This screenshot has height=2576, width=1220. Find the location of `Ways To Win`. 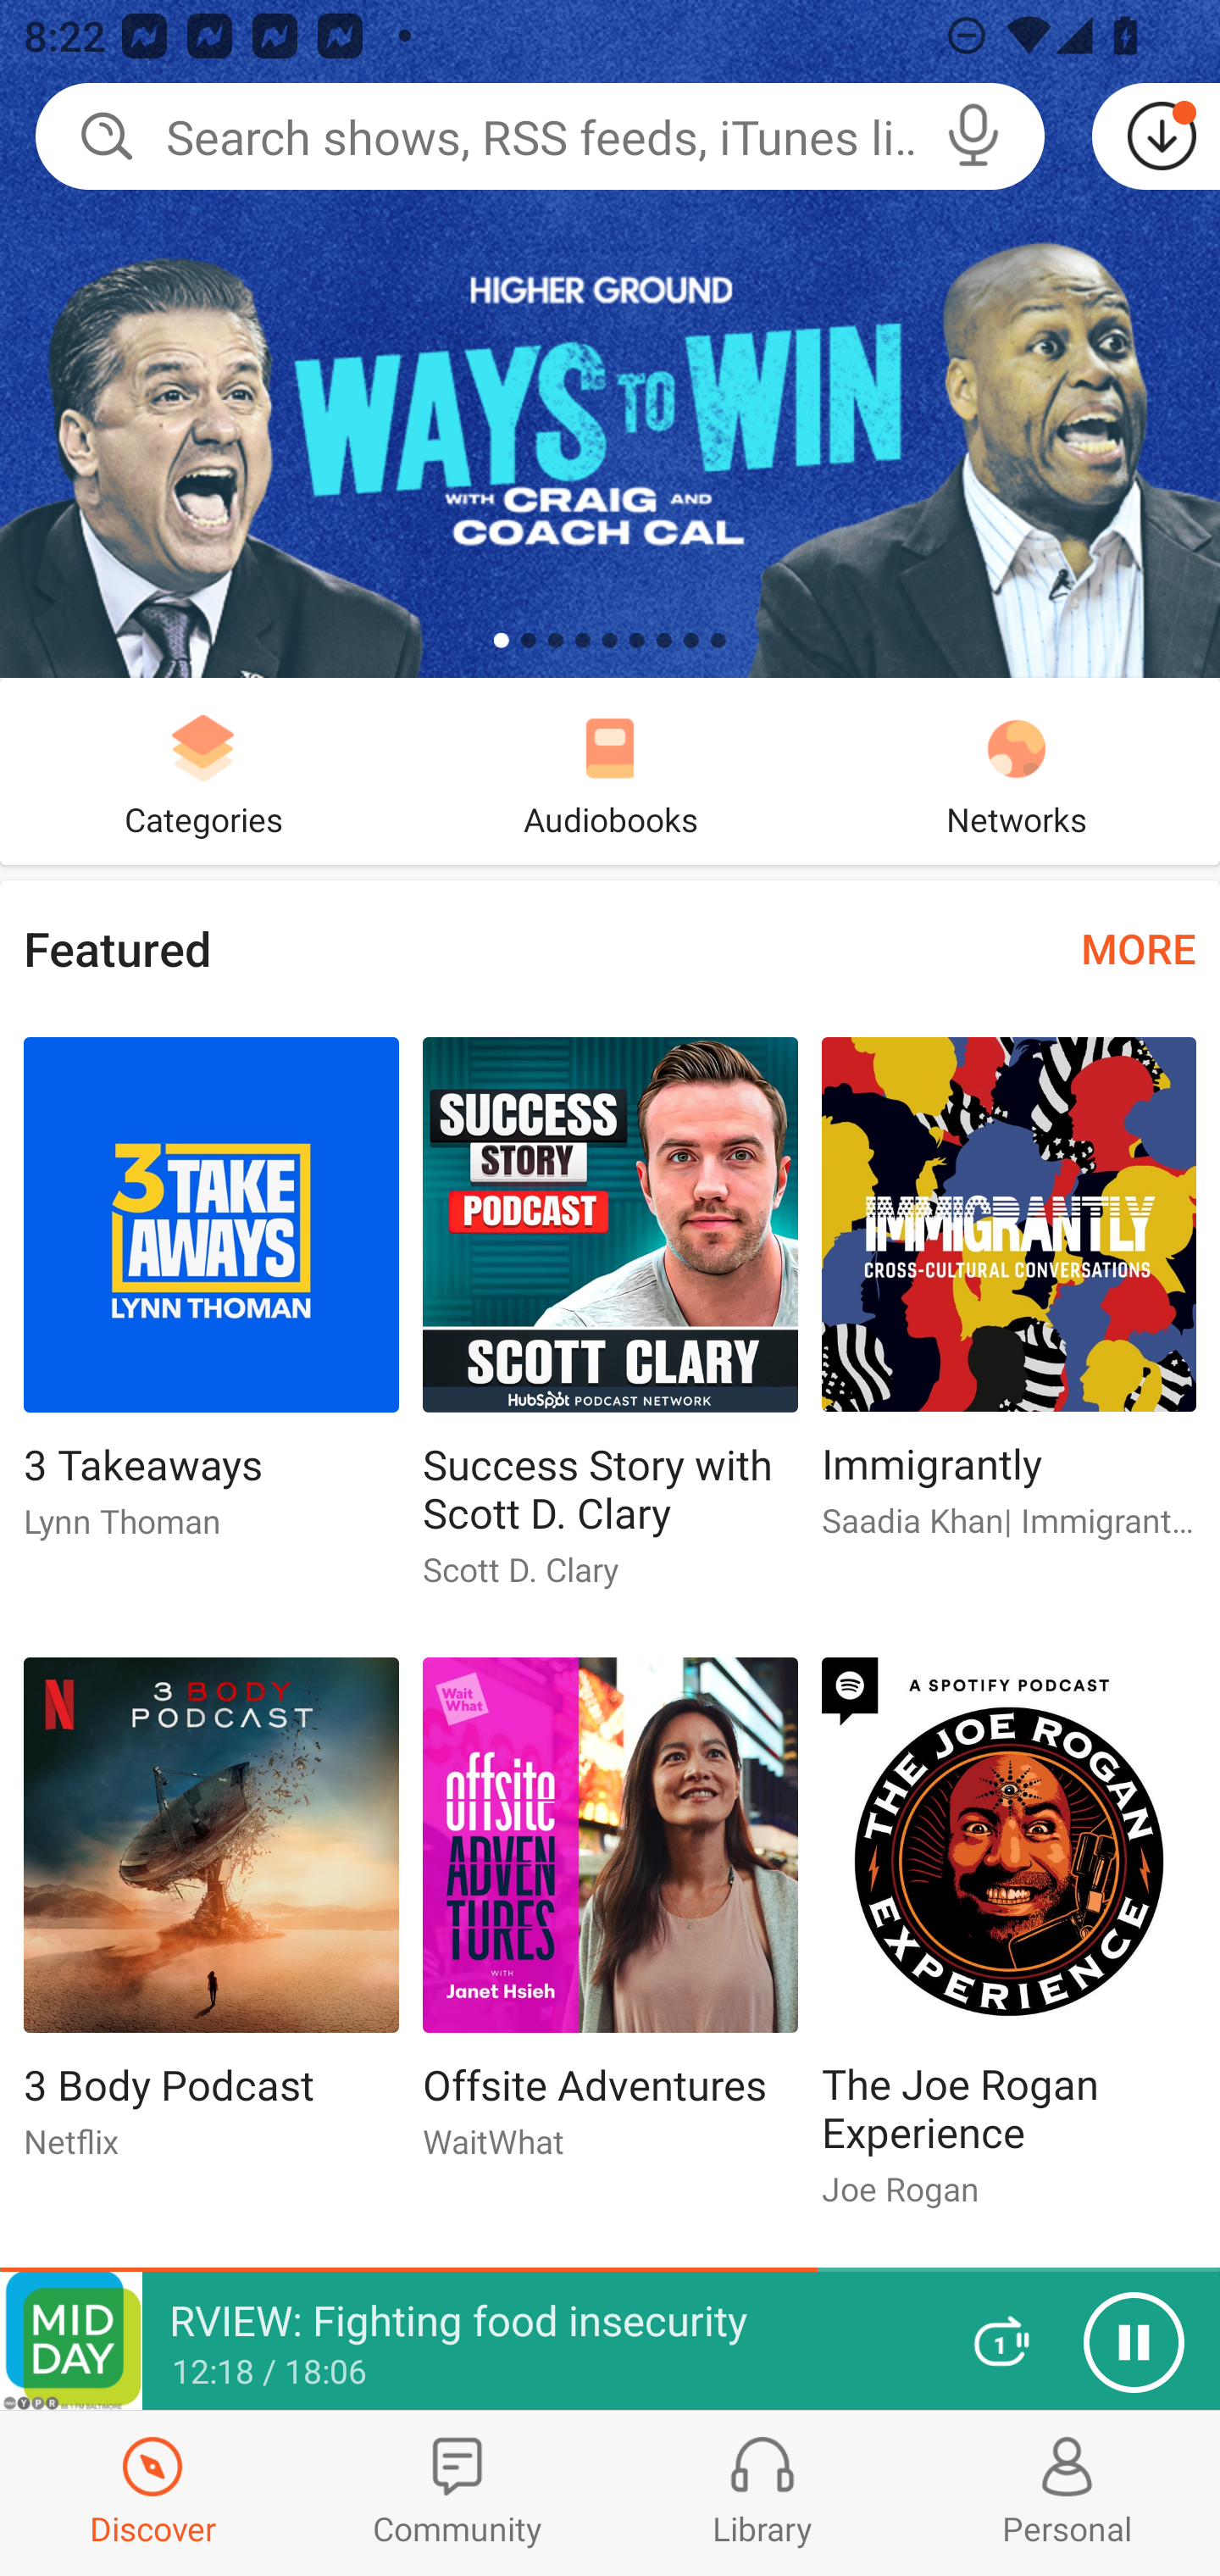

Ways To Win is located at coordinates (610, 339).